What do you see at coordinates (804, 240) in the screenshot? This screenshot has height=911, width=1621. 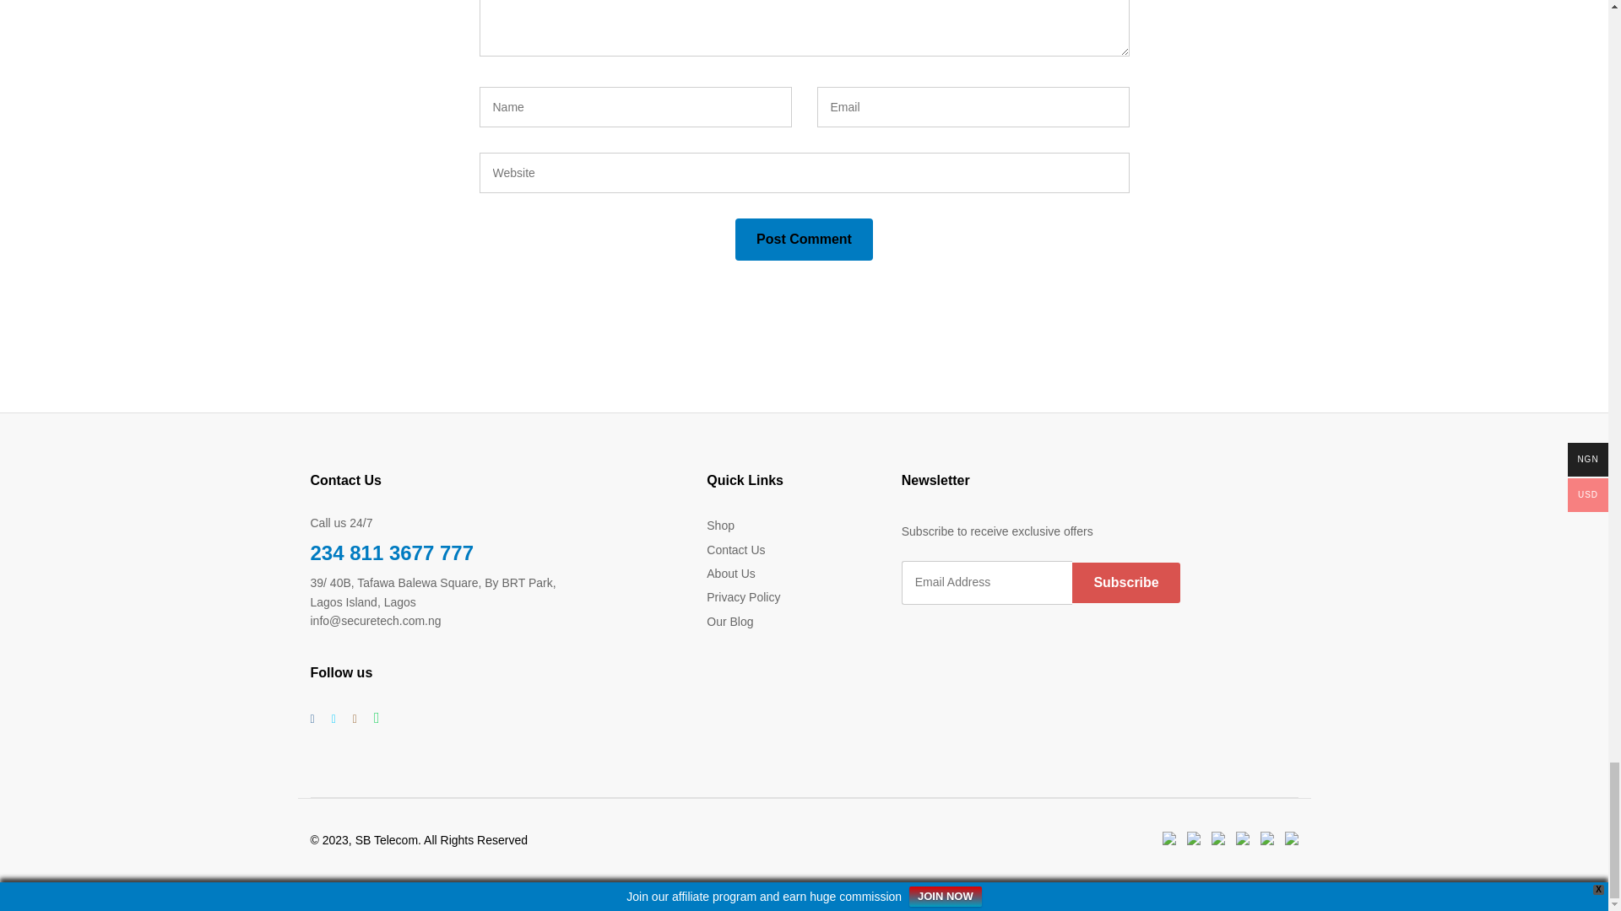 I see `Post Comment` at bounding box center [804, 240].